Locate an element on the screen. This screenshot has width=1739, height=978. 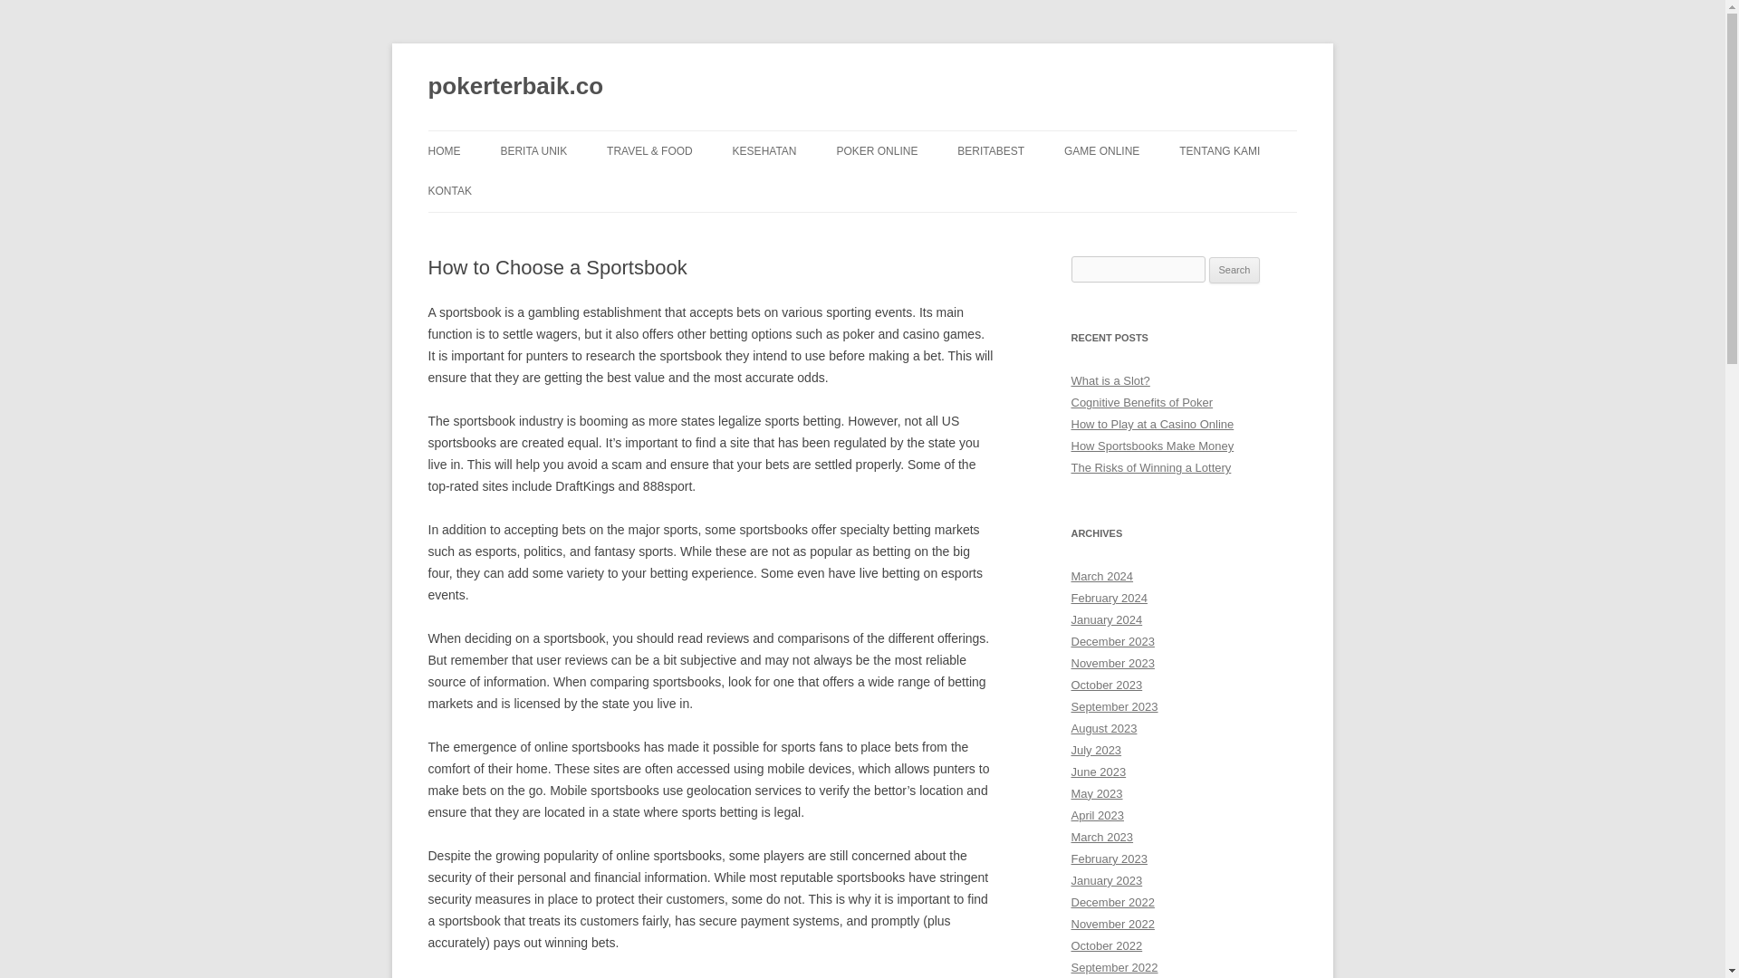
March 2024 is located at coordinates (1101, 576).